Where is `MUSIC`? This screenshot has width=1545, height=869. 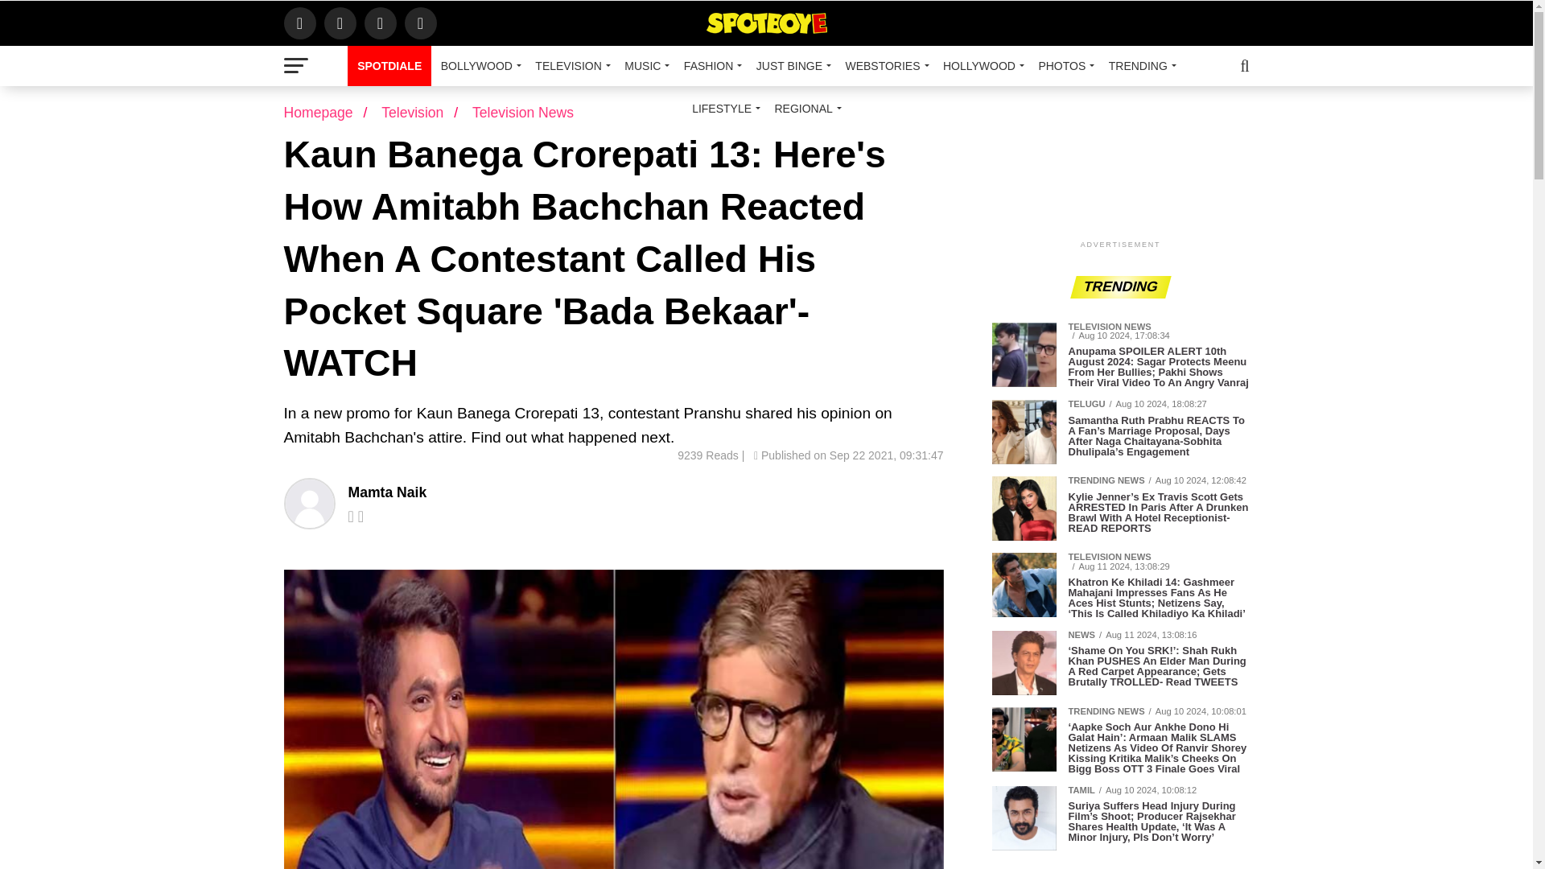 MUSIC is located at coordinates (644, 66).